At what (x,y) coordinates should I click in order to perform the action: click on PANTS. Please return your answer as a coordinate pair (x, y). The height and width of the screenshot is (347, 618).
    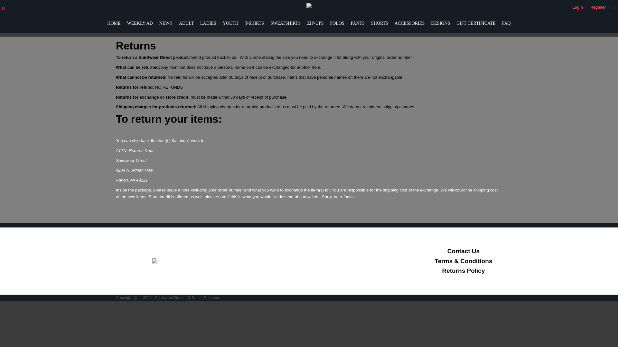
    Looking at the image, I should click on (358, 22).